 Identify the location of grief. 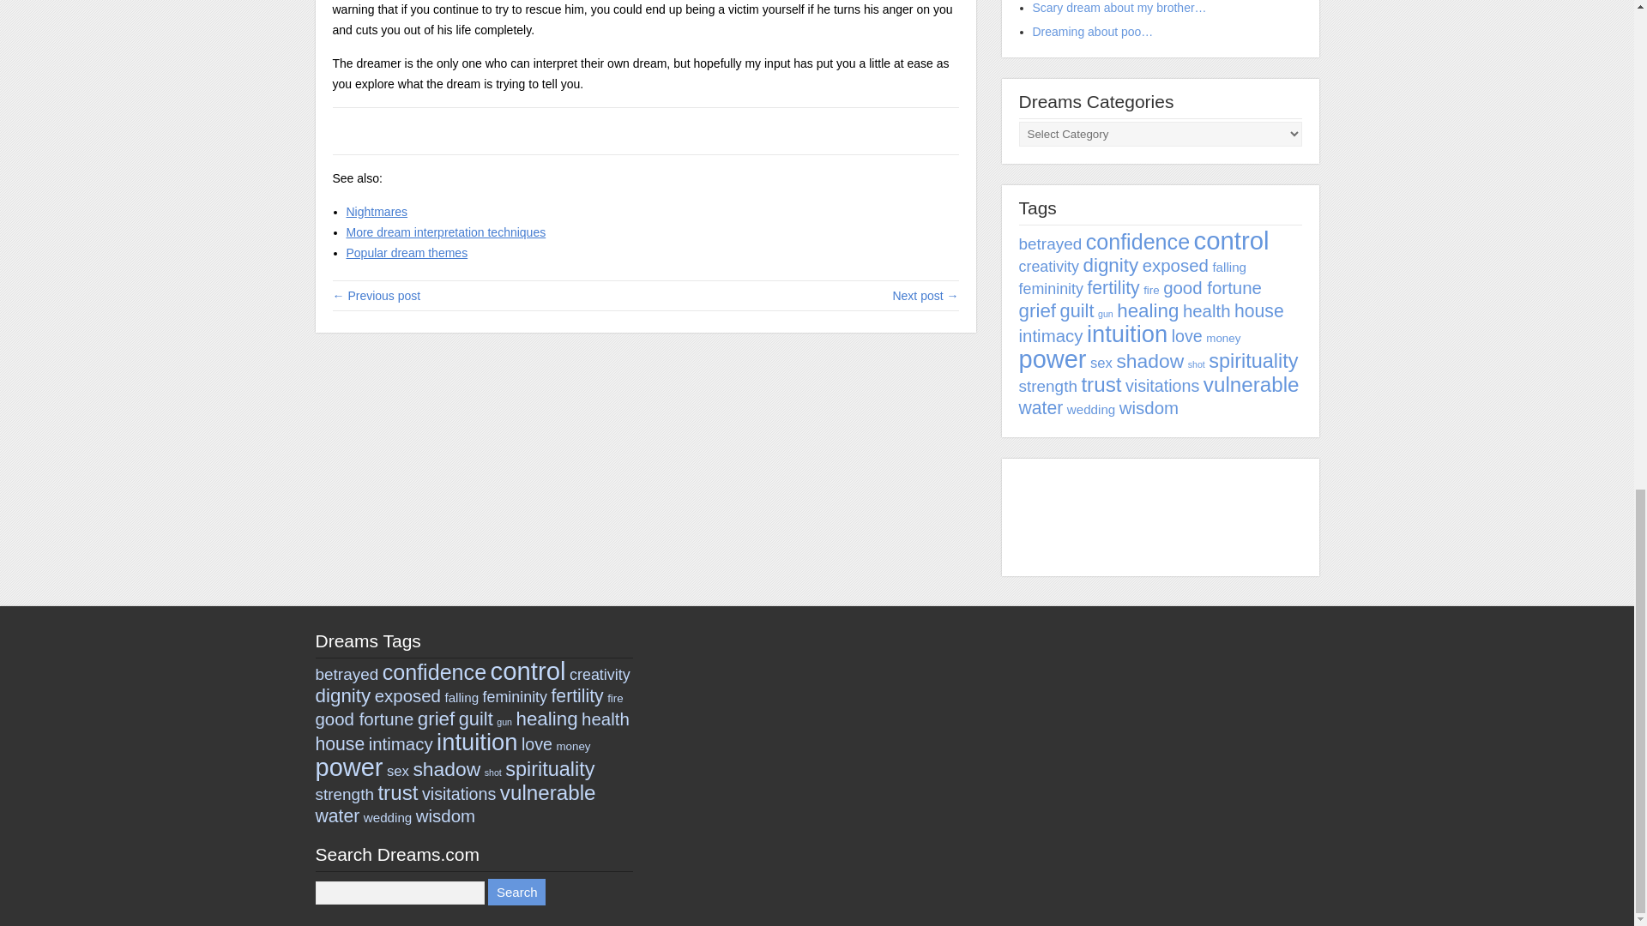
(1038, 310).